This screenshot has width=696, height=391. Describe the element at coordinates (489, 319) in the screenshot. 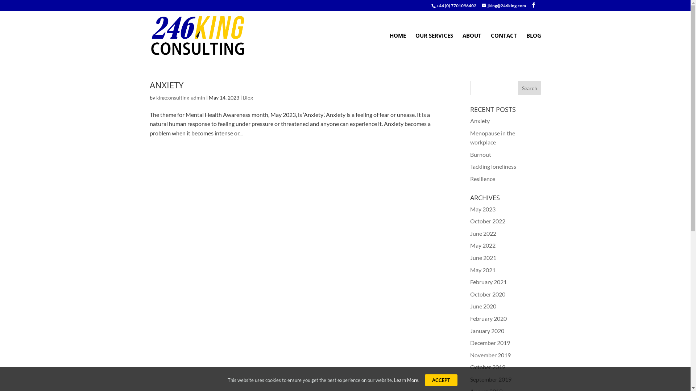

I see `February 2020` at that location.